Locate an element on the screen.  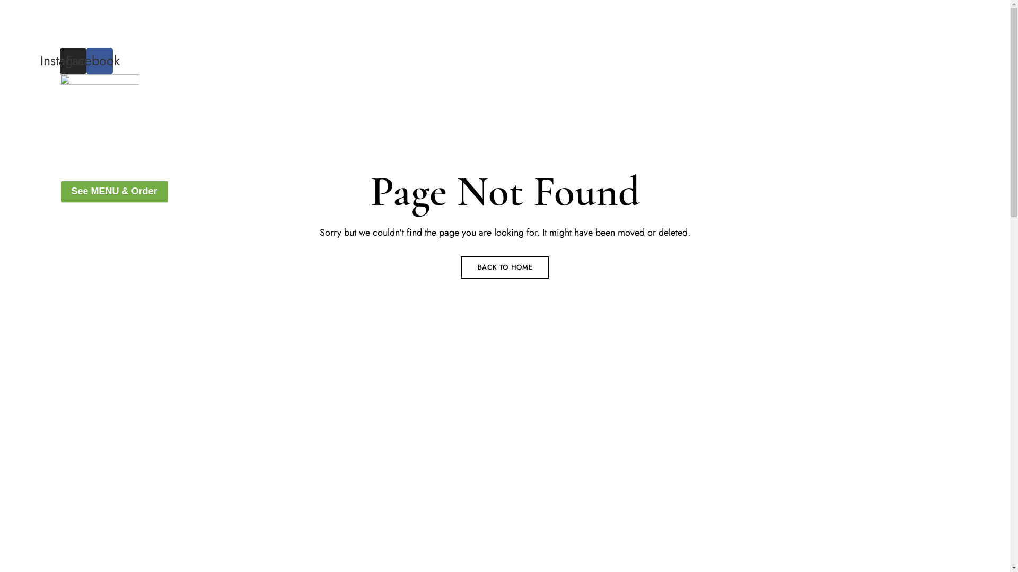
BACK TO HOME is located at coordinates (505, 267).